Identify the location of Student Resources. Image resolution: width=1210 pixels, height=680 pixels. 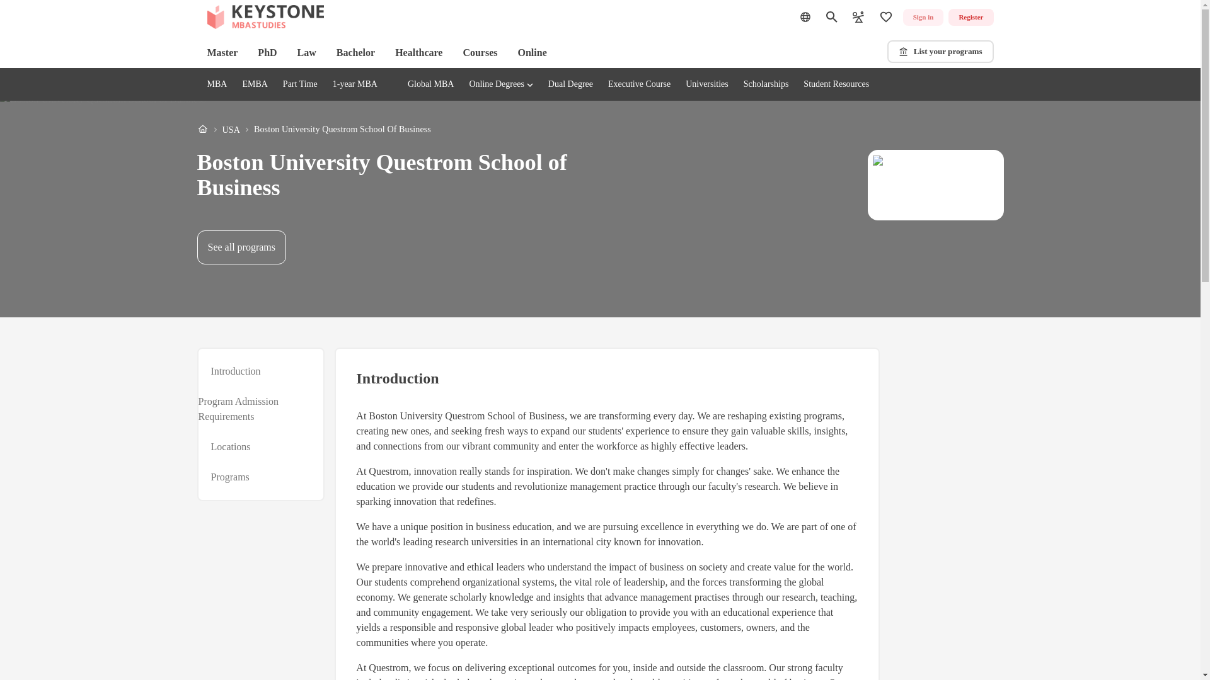
(836, 84).